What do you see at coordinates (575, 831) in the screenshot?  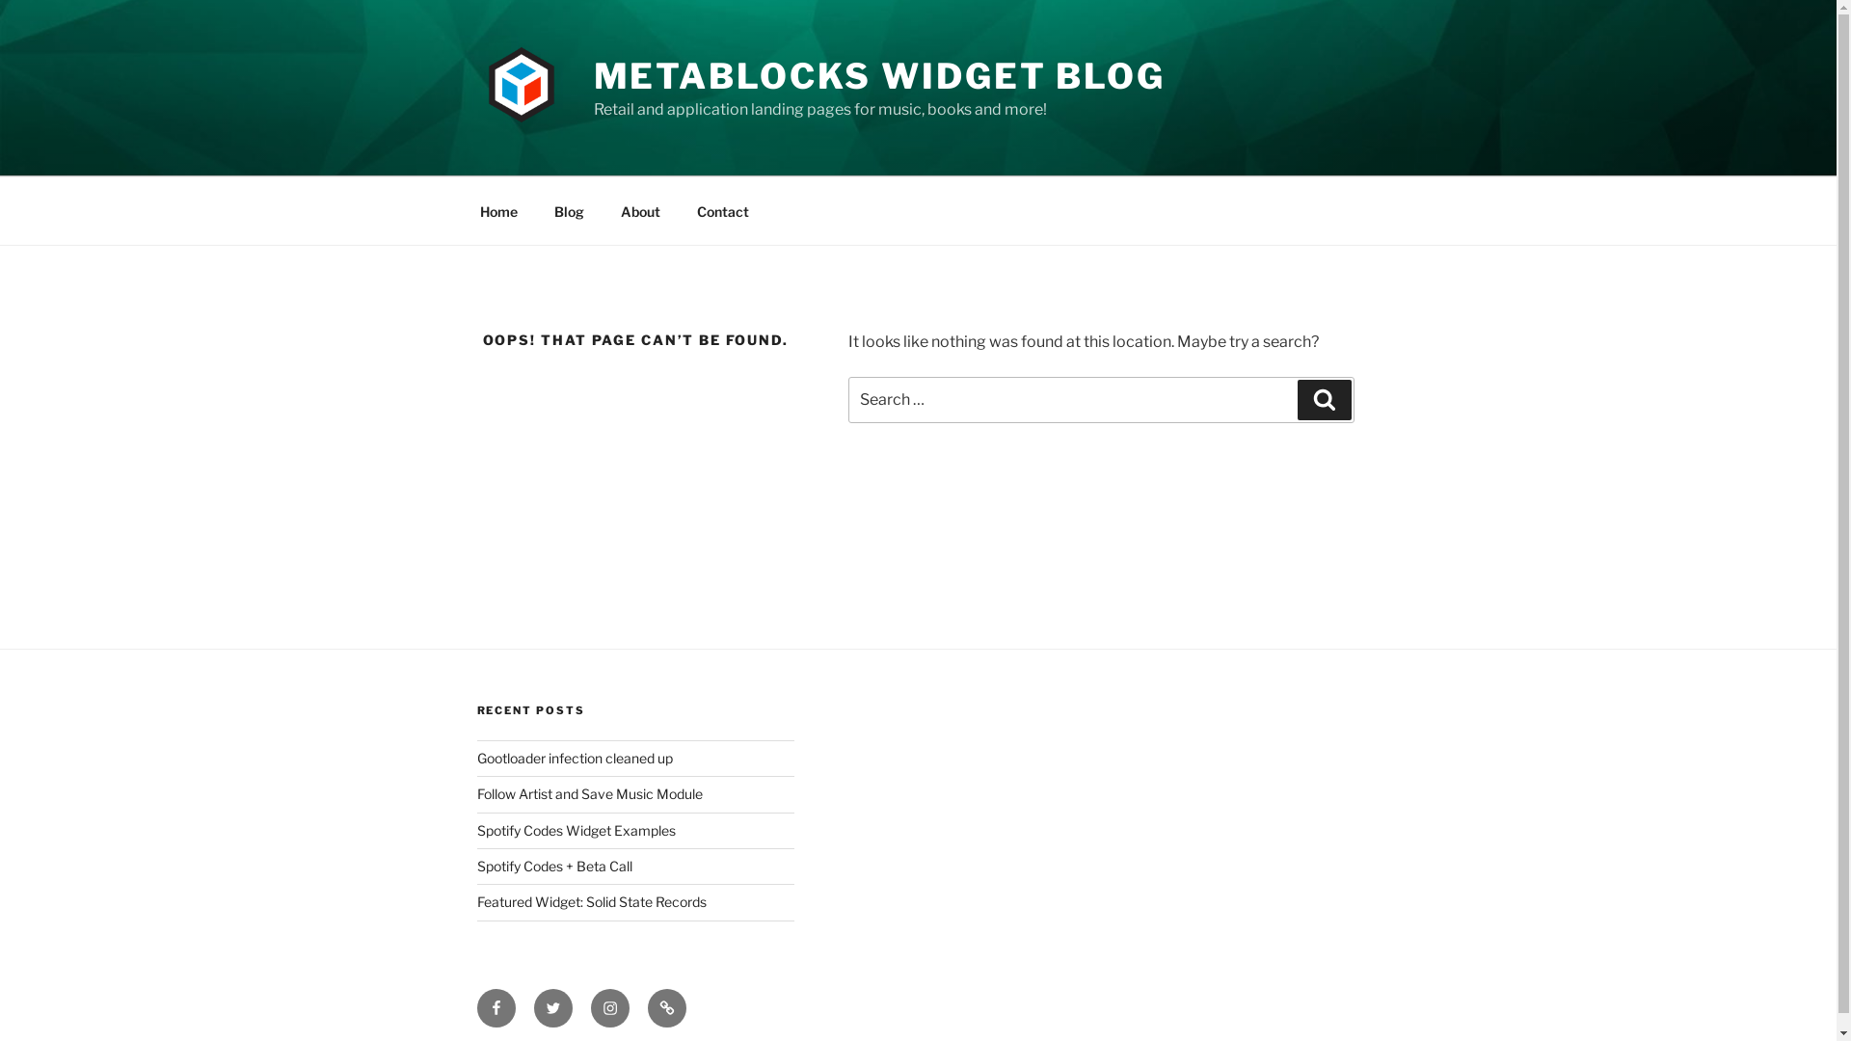 I see `Spotify Codes Widget Examples` at bounding box center [575, 831].